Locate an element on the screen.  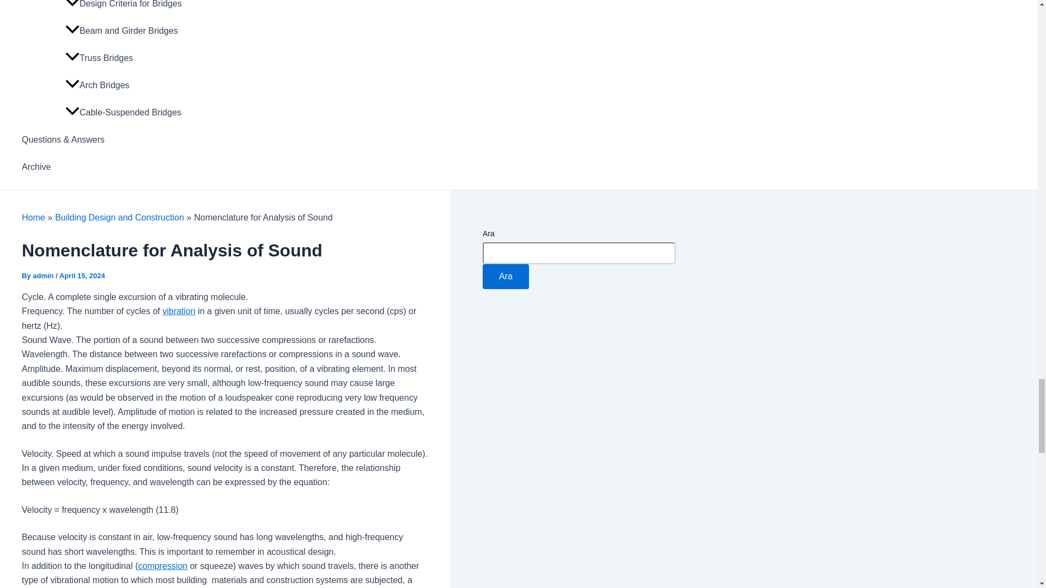
compression is located at coordinates (162, 566).